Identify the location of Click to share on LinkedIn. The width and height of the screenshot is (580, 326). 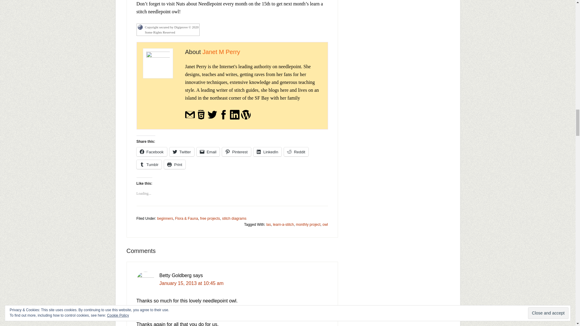
(267, 152).